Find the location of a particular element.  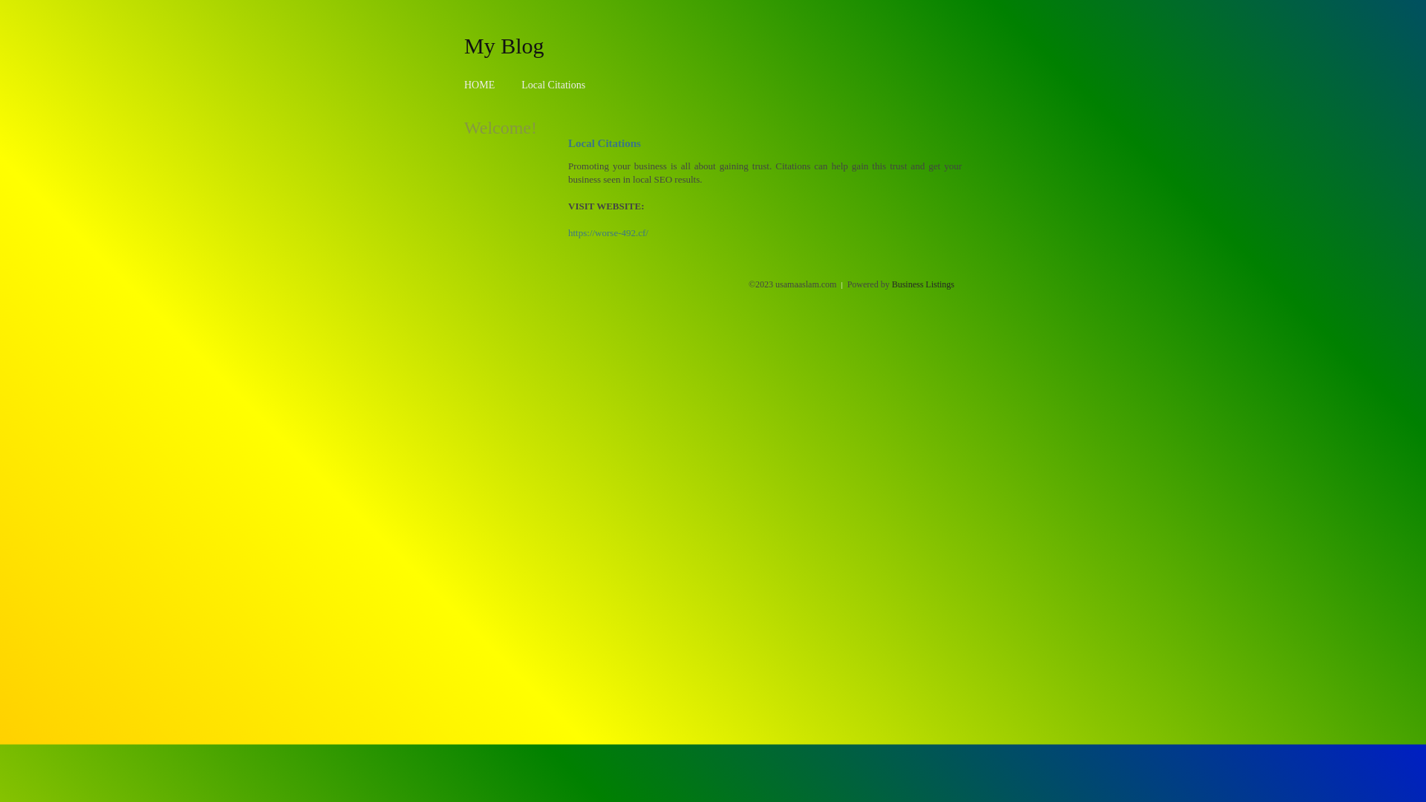

Business Listings is located at coordinates (923, 284).